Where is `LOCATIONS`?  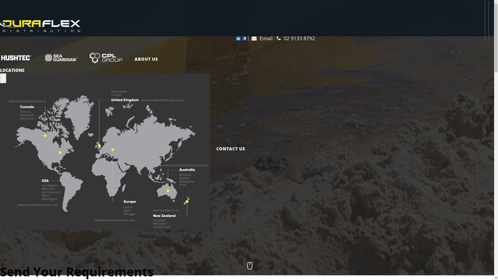
LOCATIONS is located at coordinates (12, 70).